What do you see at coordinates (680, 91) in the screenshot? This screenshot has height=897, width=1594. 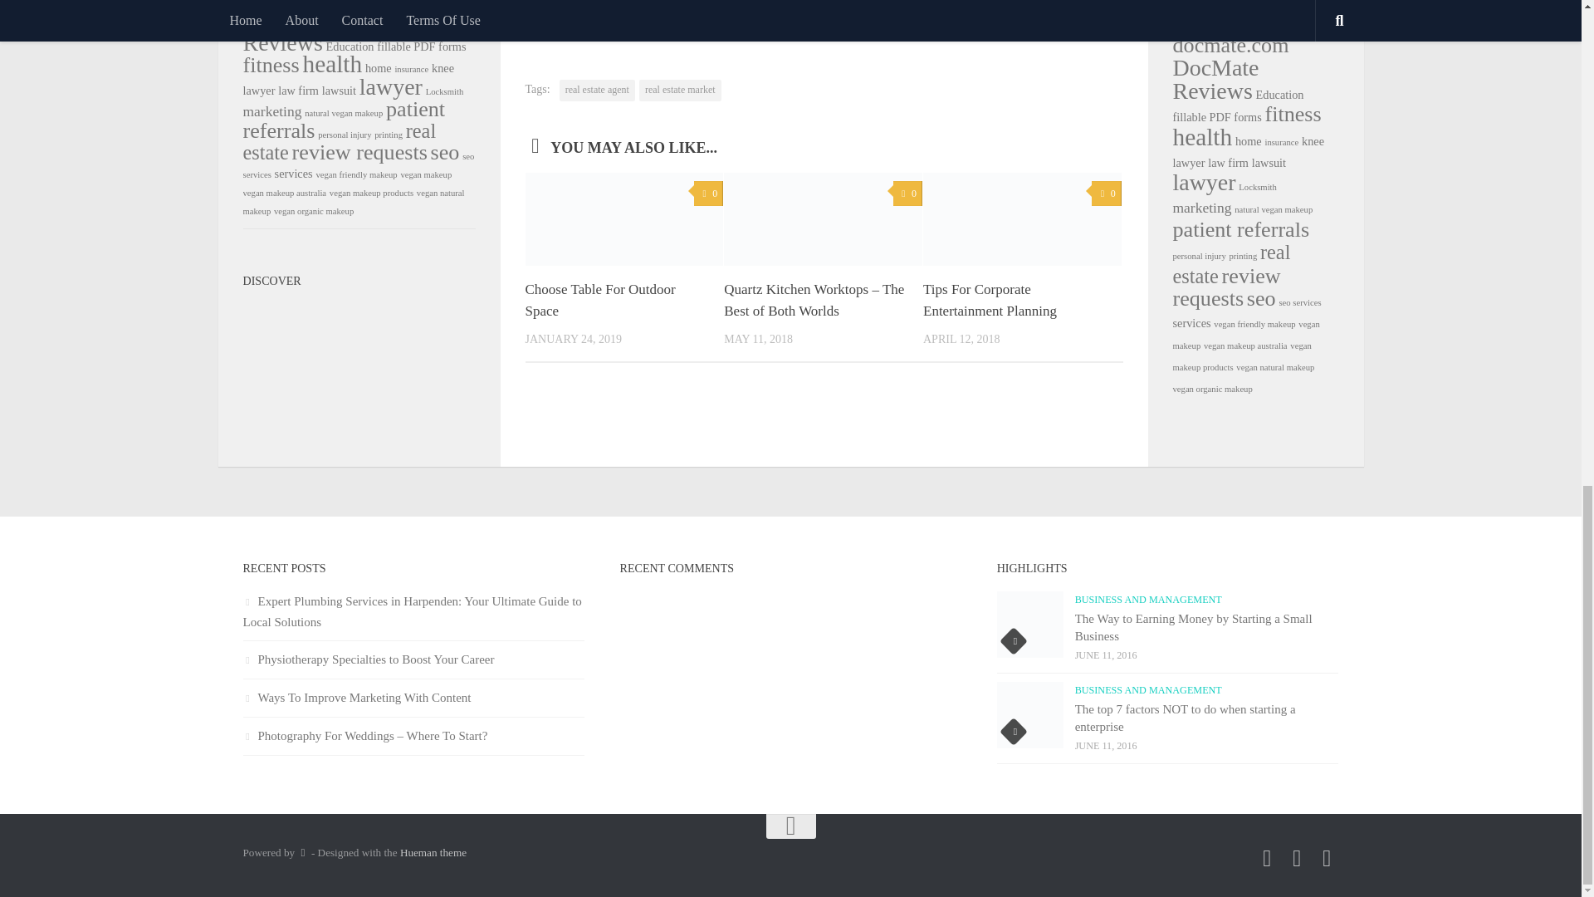 I see `real estate market` at bounding box center [680, 91].